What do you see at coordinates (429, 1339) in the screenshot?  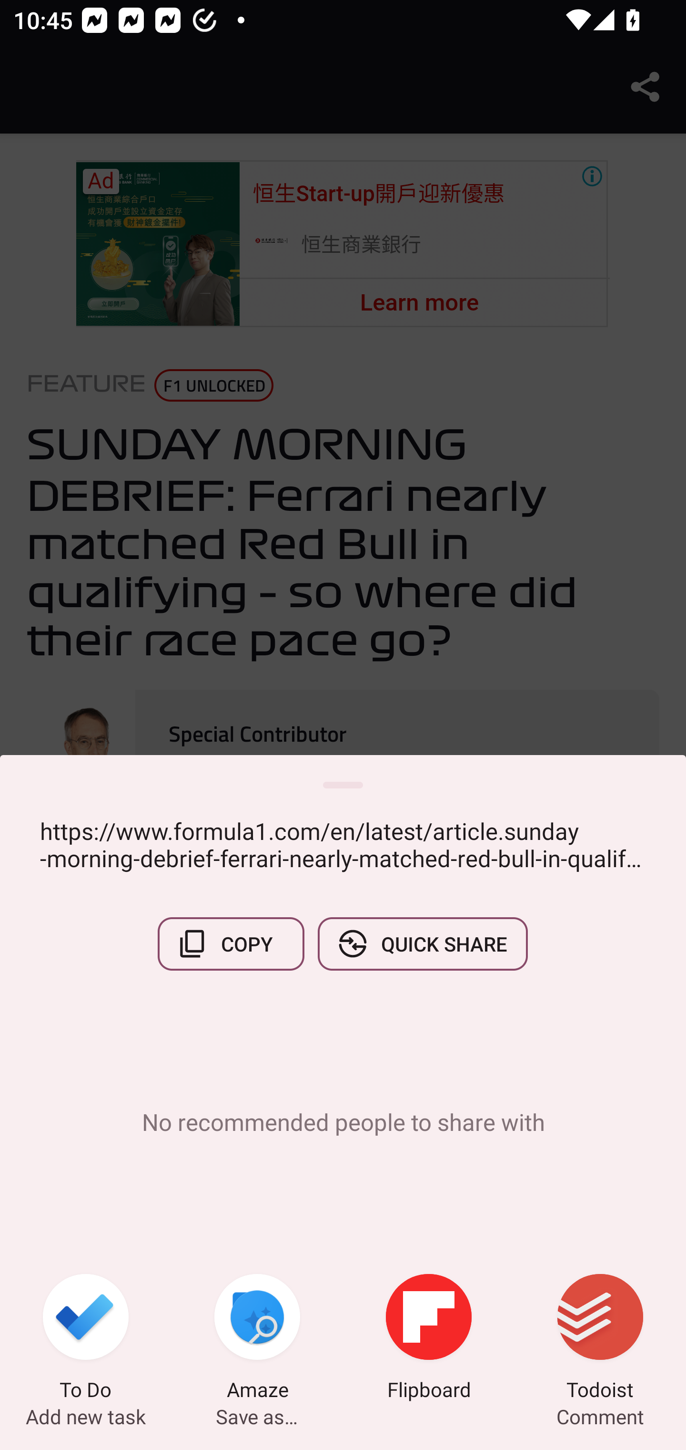 I see `Flipboard` at bounding box center [429, 1339].